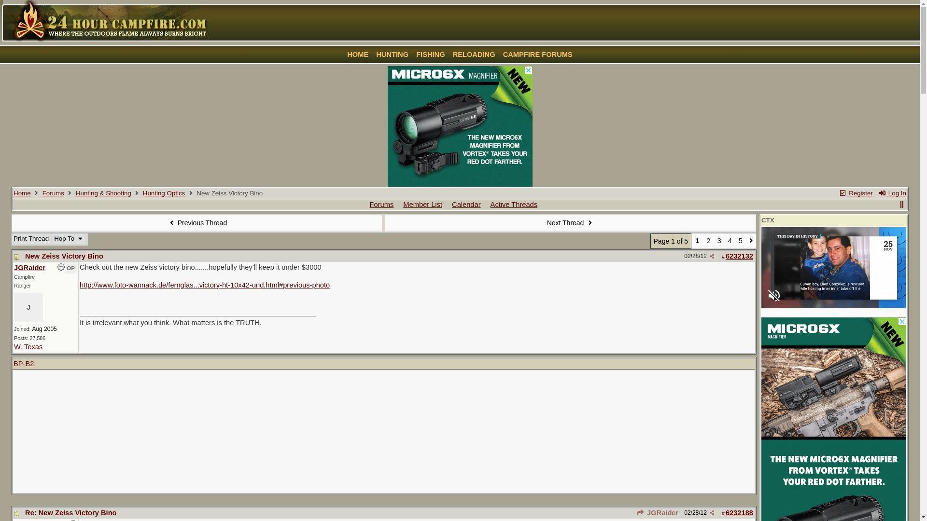 The height and width of the screenshot is (521, 927). I want to click on Hop To, so click(69, 239).